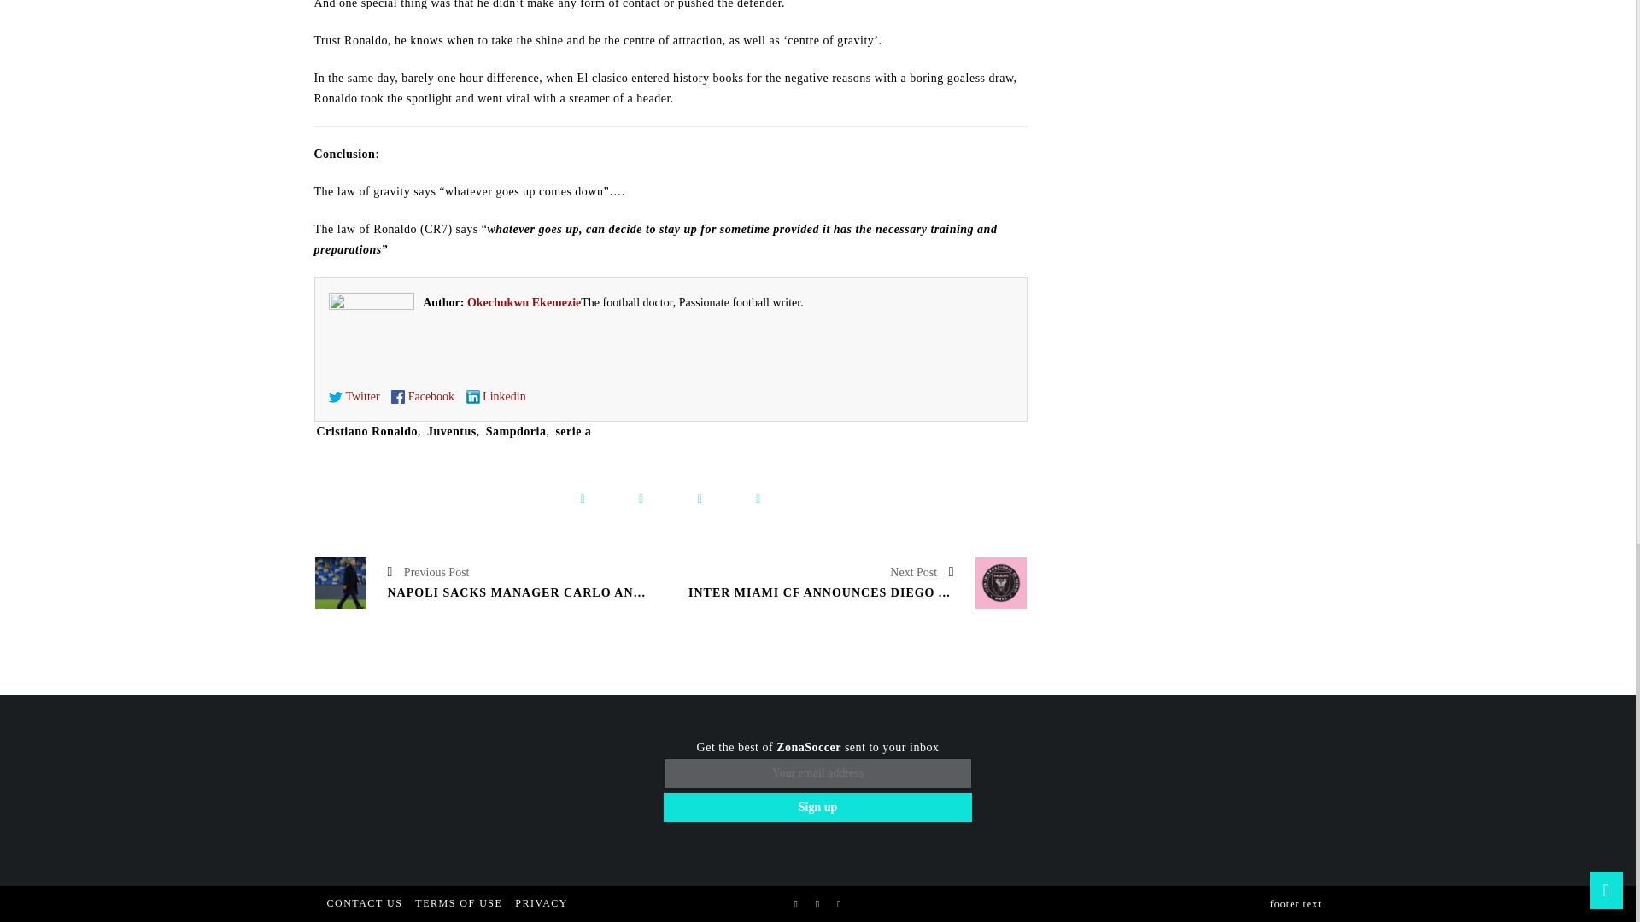 The width and height of the screenshot is (1640, 922). What do you see at coordinates (367, 431) in the screenshot?
I see `Cristiano Ronaldo` at bounding box center [367, 431].